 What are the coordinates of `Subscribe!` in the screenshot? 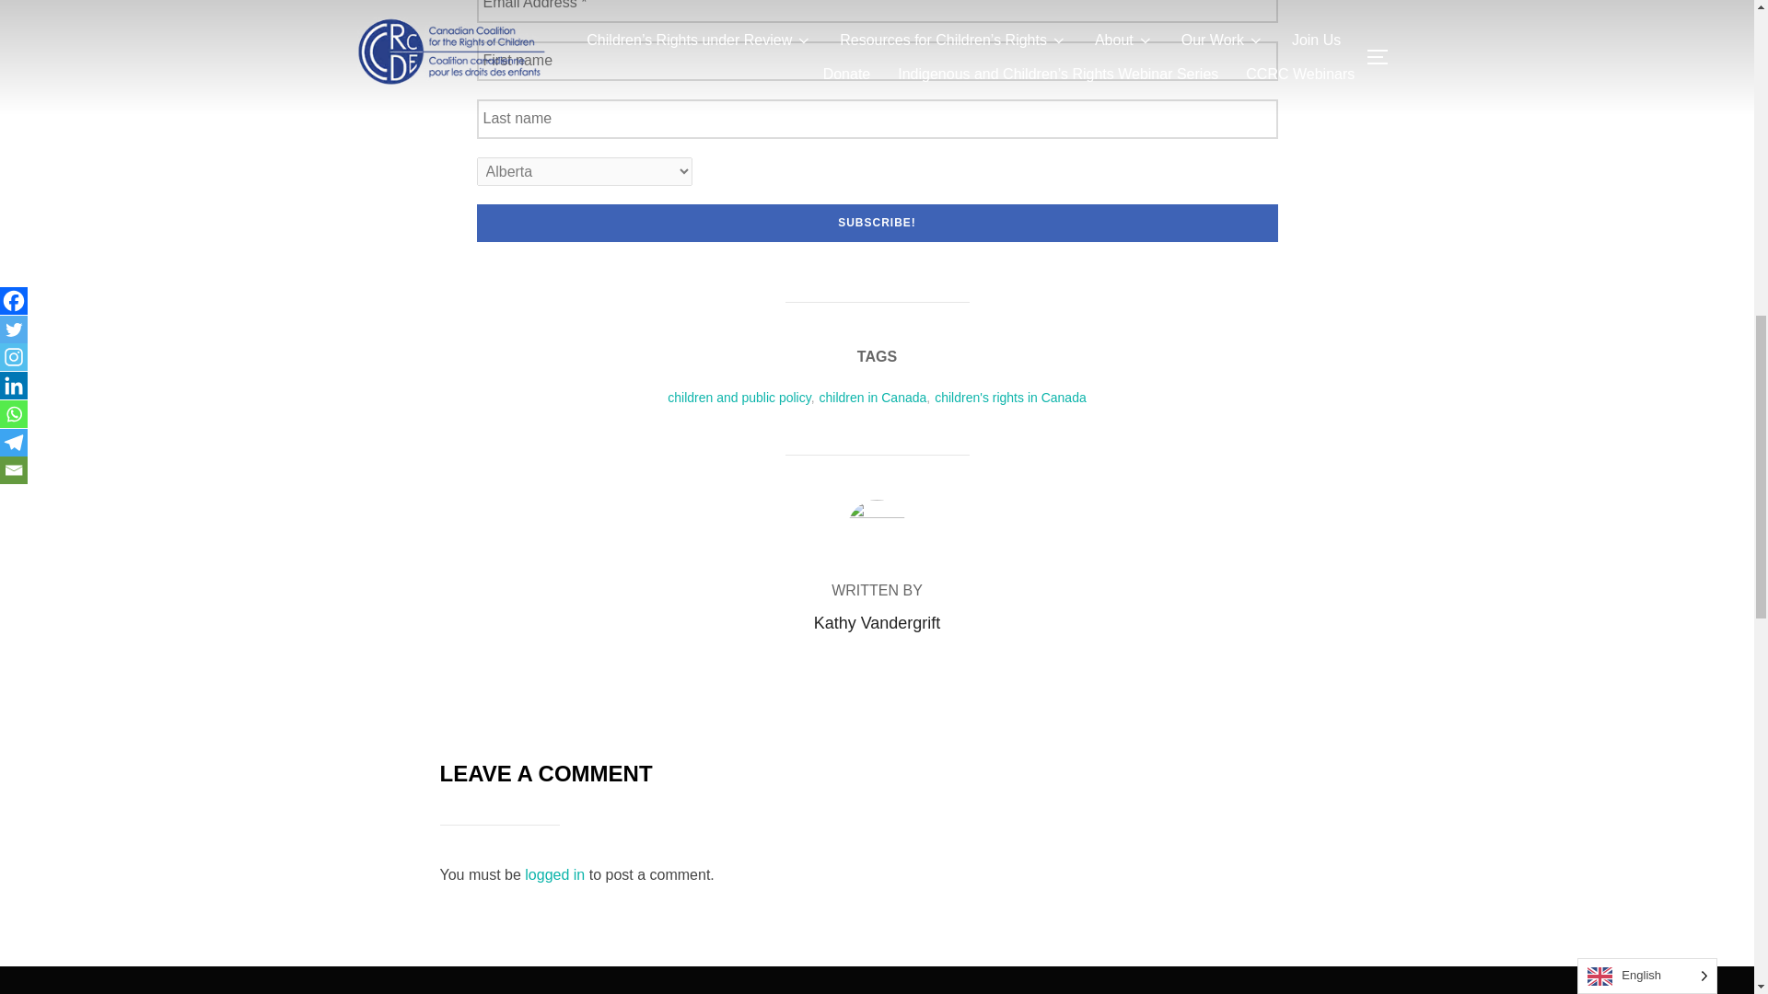 It's located at (878, 223).